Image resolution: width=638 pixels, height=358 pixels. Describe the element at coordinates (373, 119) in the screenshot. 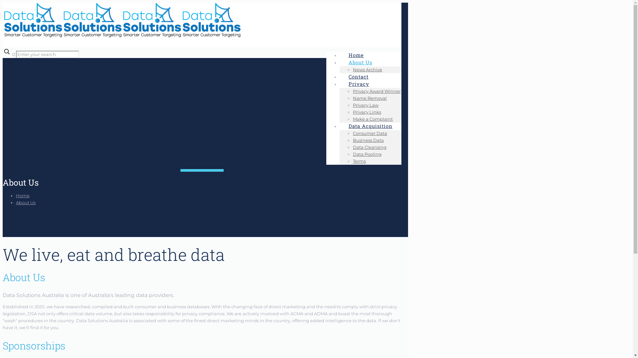

I see `Make a Complaint` at that location.